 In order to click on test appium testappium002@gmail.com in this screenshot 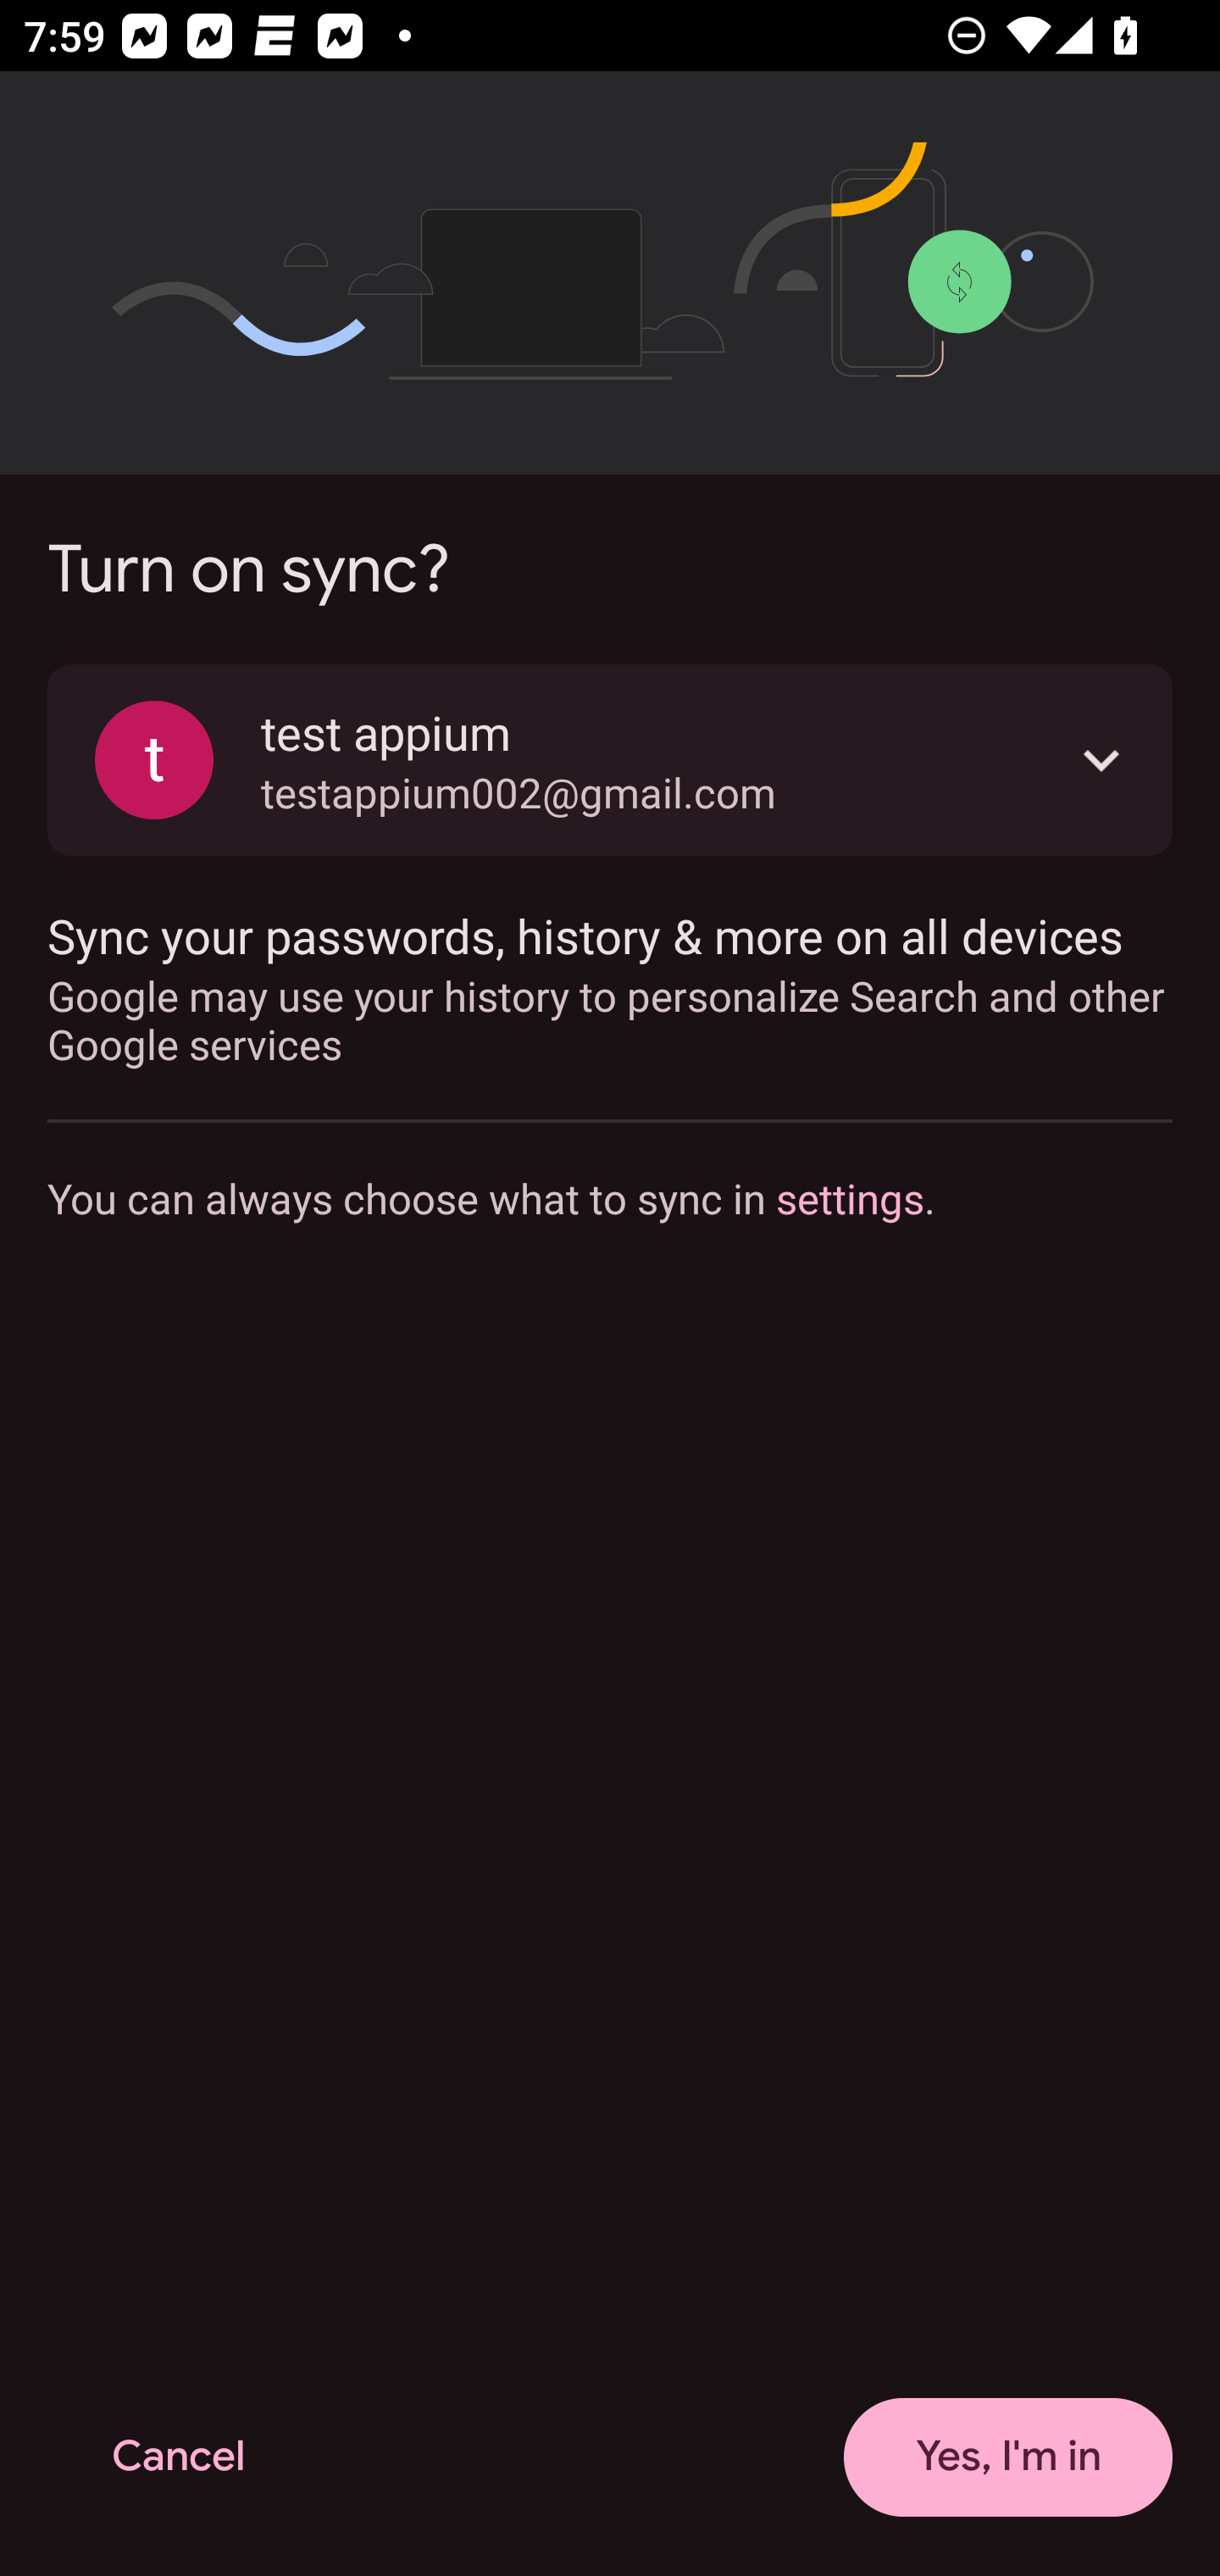, I will do `click(610, 759)`.